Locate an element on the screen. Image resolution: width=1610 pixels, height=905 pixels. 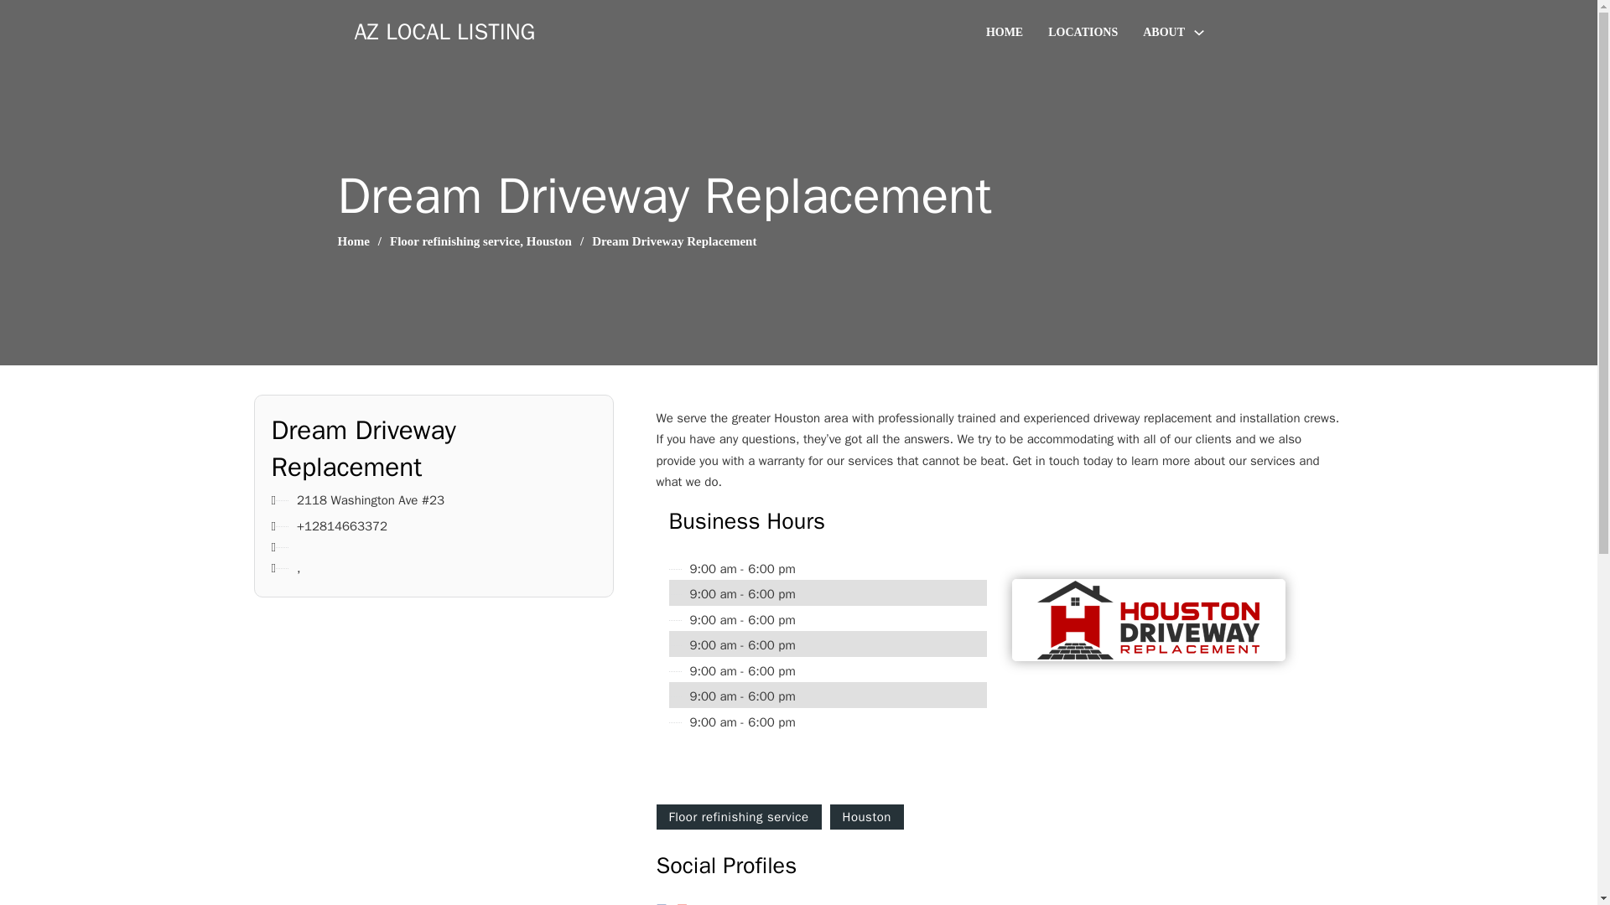
HOME is located at coordinates (1004, 32).